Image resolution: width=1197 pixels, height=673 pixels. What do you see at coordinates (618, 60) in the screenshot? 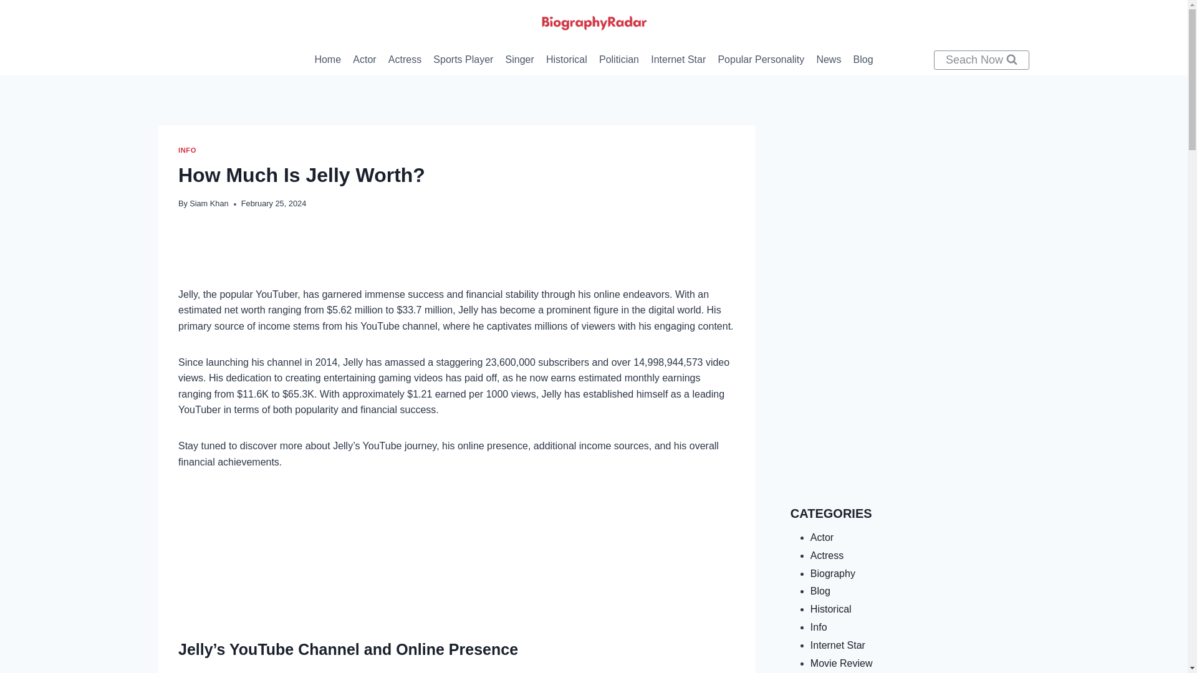
I see `Politician` at bounding box center [618, 60].